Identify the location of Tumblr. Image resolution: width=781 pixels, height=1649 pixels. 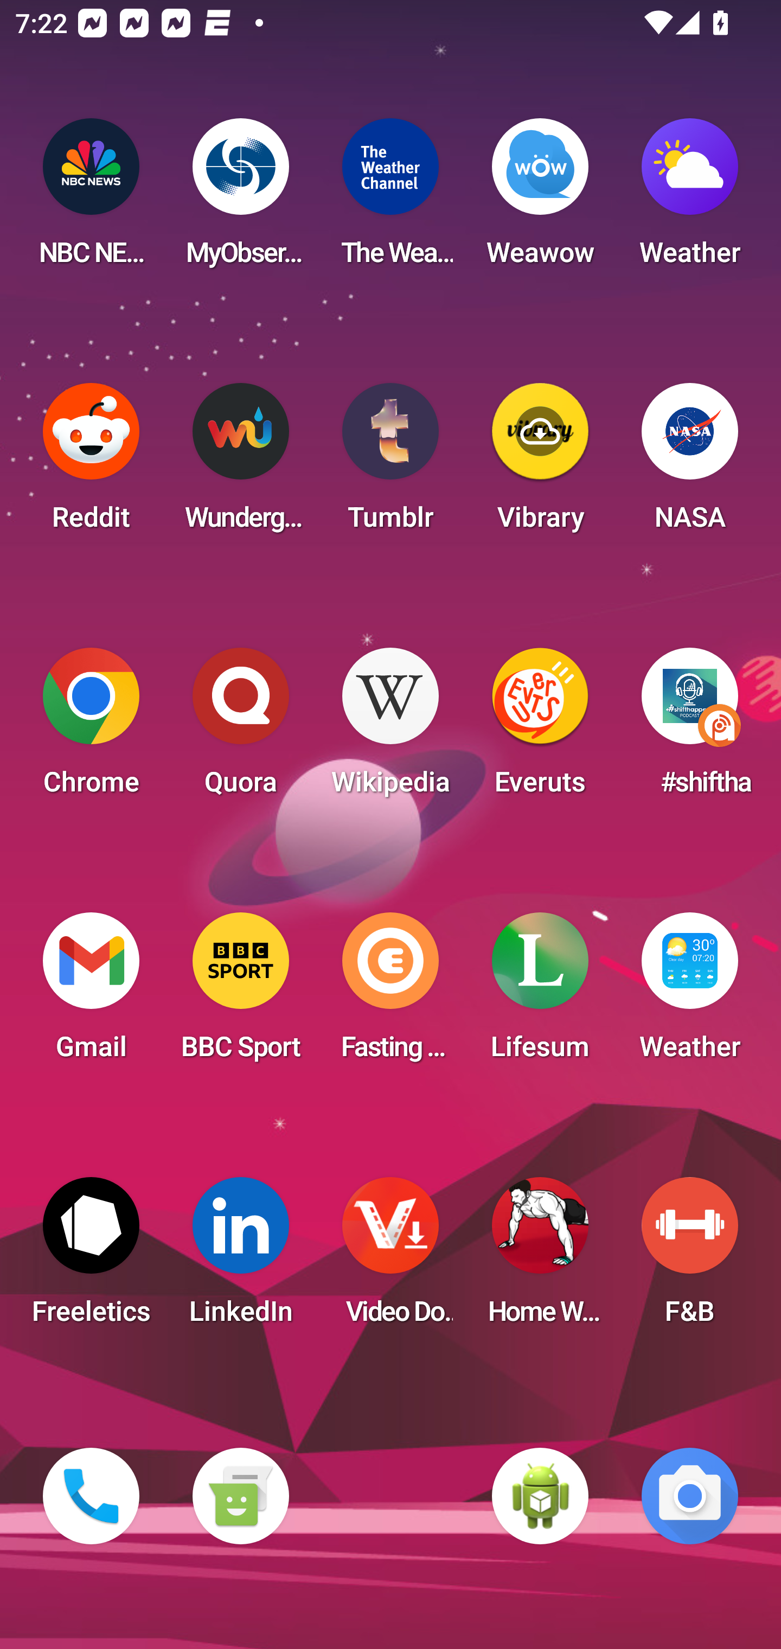
(390, 463).